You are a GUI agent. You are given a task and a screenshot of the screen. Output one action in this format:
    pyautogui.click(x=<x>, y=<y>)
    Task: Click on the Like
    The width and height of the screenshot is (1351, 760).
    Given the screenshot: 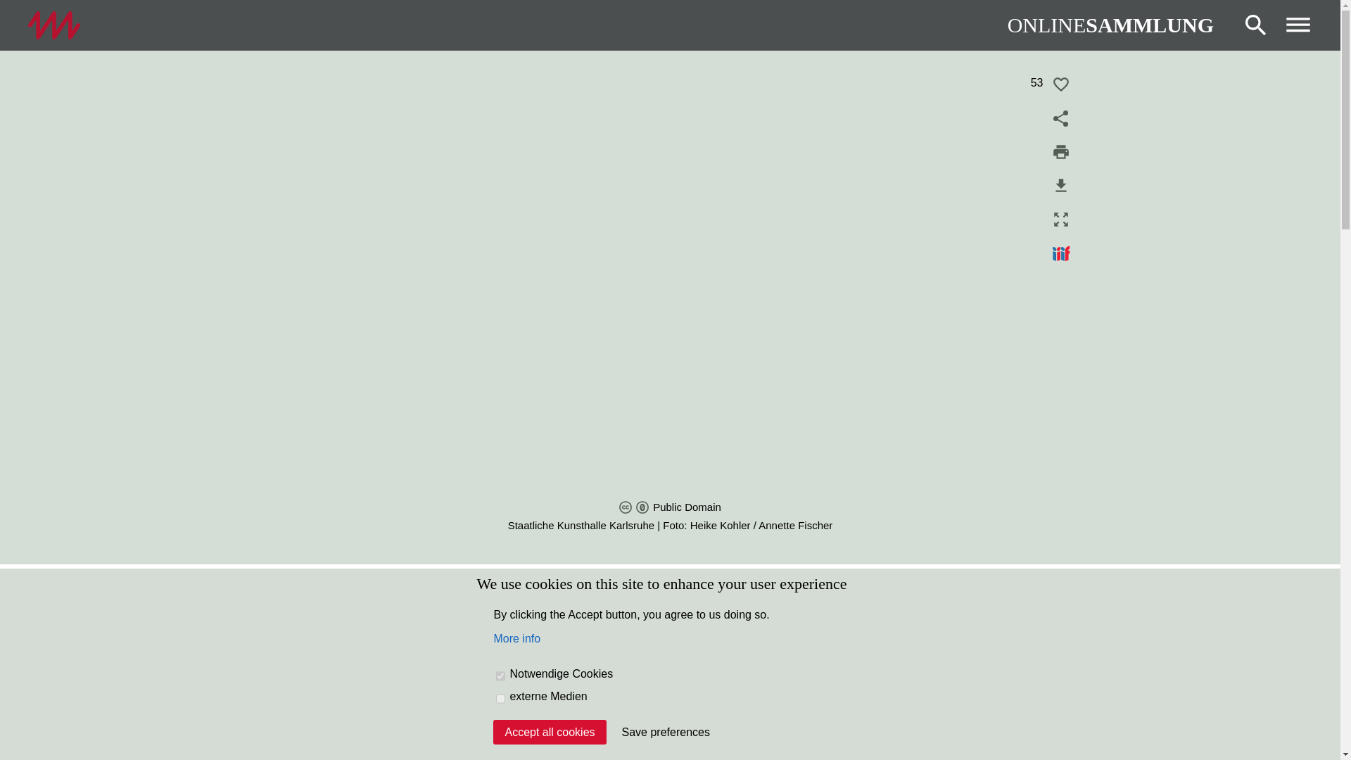 What is the action you would take?
    pyautogui.click(x=1061, y=84)
    